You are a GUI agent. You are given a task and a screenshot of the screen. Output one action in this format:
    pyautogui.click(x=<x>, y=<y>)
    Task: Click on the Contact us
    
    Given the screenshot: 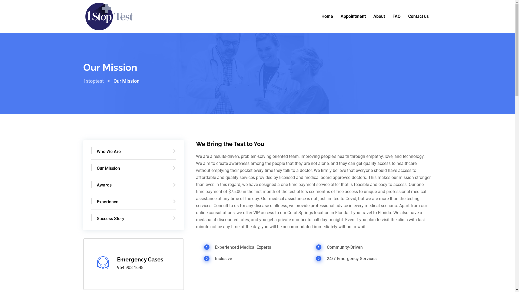 What is the action you would take?
    pyautogui.click(x=418, y=16)
    